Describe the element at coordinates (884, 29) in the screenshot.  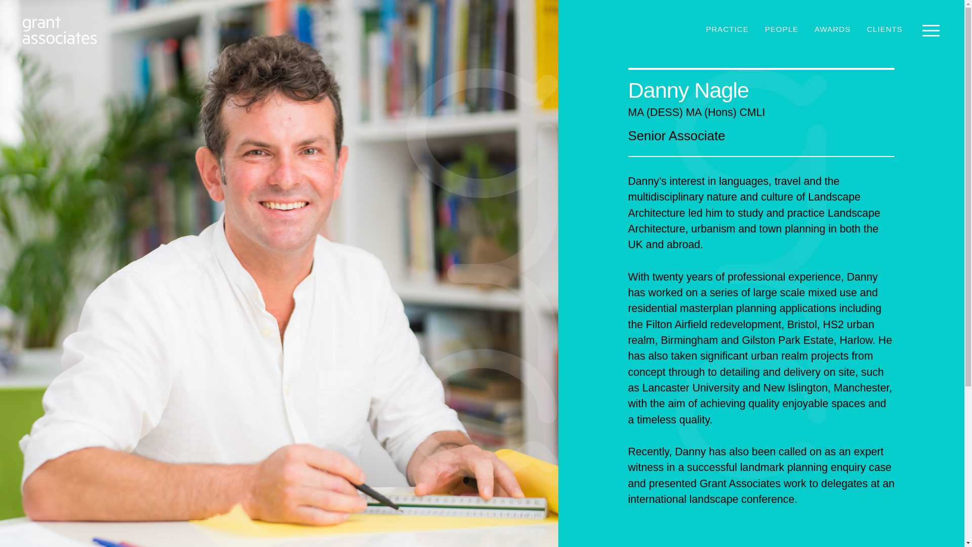
I see `CLIENTS` at that location.